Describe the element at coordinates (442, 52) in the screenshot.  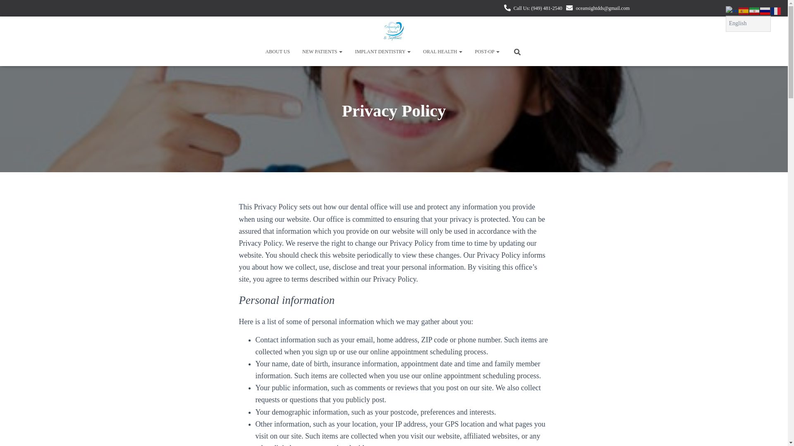
I see `ORAL HEALTH` at that location.